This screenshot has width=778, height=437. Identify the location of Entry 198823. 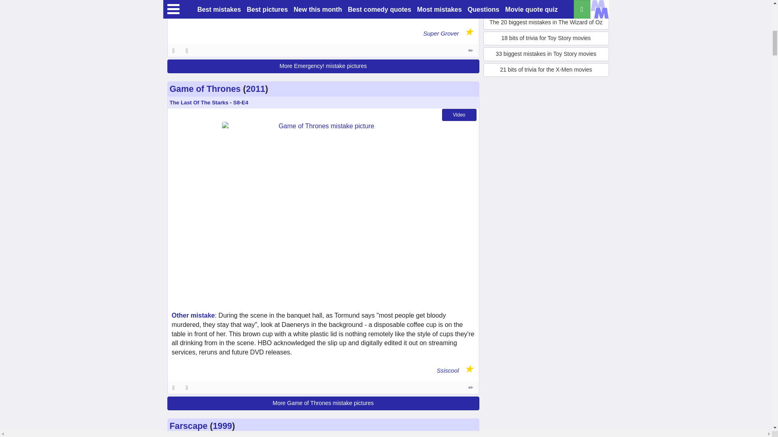
(471, 51).